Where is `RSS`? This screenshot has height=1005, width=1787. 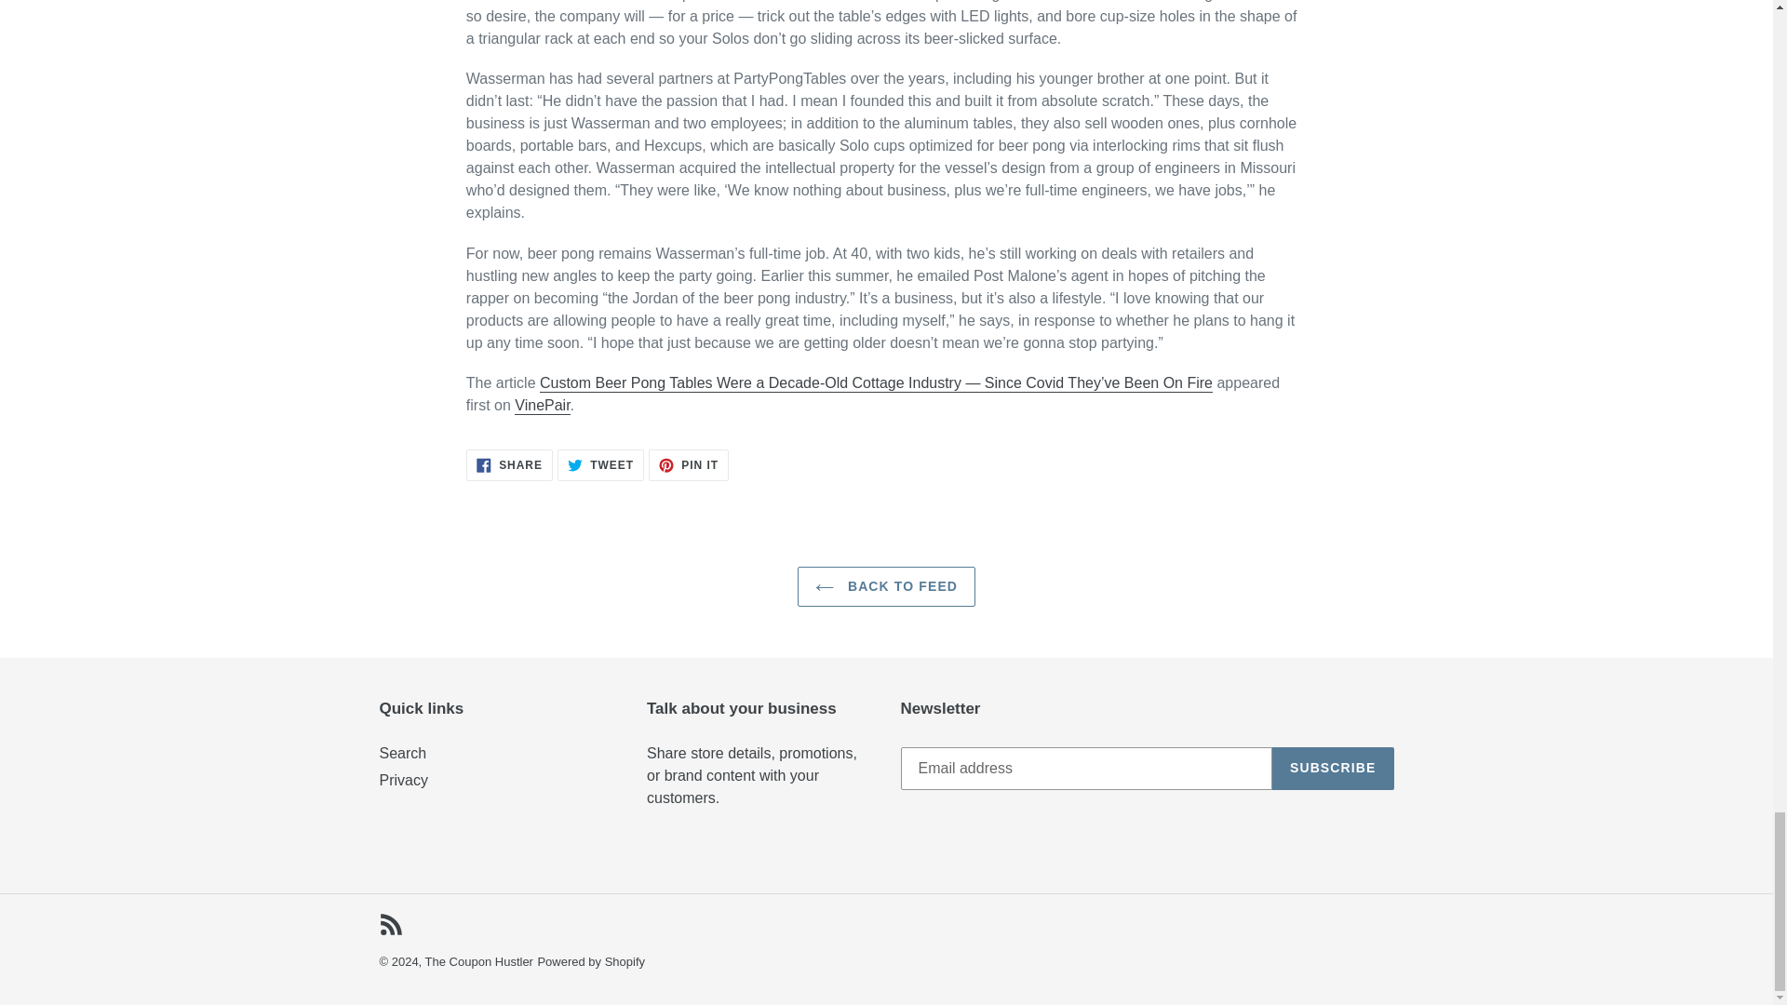
RSS is located at coordinates (600, 465).